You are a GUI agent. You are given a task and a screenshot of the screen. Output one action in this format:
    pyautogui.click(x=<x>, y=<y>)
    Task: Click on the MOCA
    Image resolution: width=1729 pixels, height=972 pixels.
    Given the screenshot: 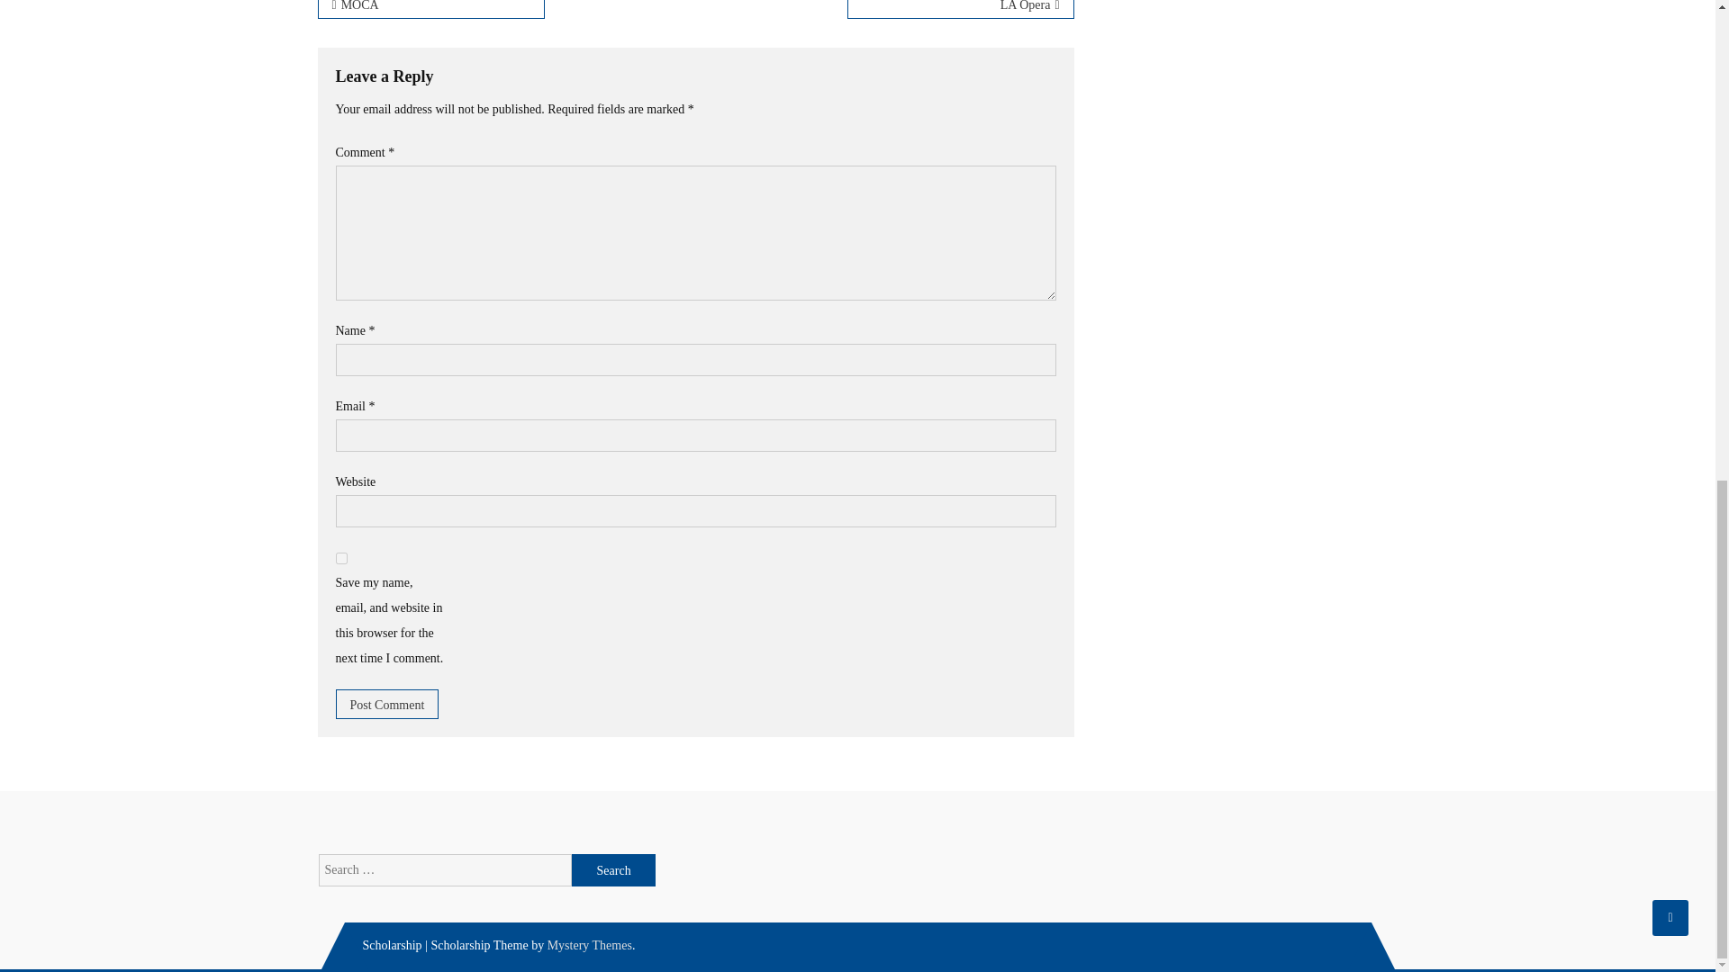 What is the action you would take?
    pyautogui.click(x=430, y=9)
    